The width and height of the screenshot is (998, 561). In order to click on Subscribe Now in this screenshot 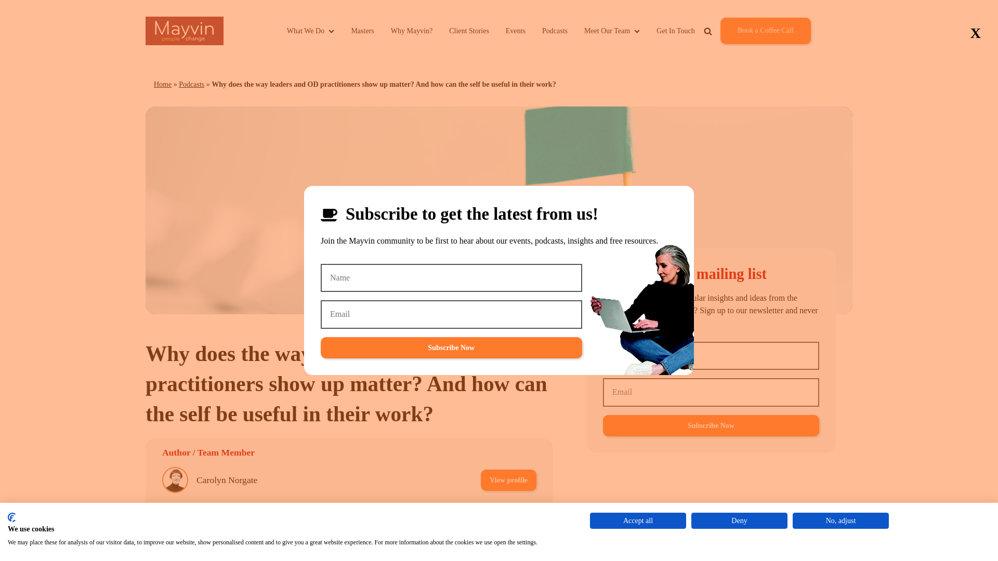, I will do `click(451, 348)`.